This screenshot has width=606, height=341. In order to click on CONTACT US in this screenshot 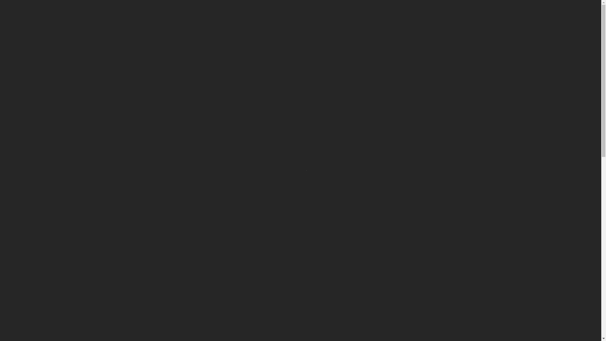, I will do `click(443, 6)`.